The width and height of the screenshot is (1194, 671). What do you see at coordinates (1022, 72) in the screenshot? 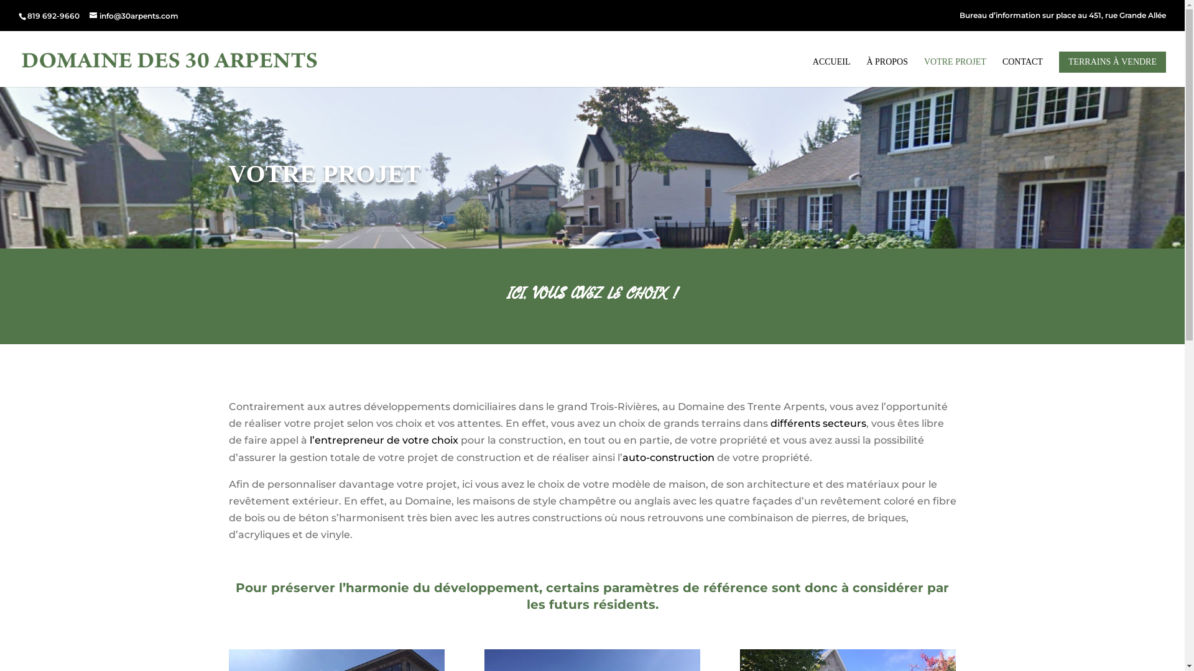
I see `CONTACT` at bounding box center [1022, 72].